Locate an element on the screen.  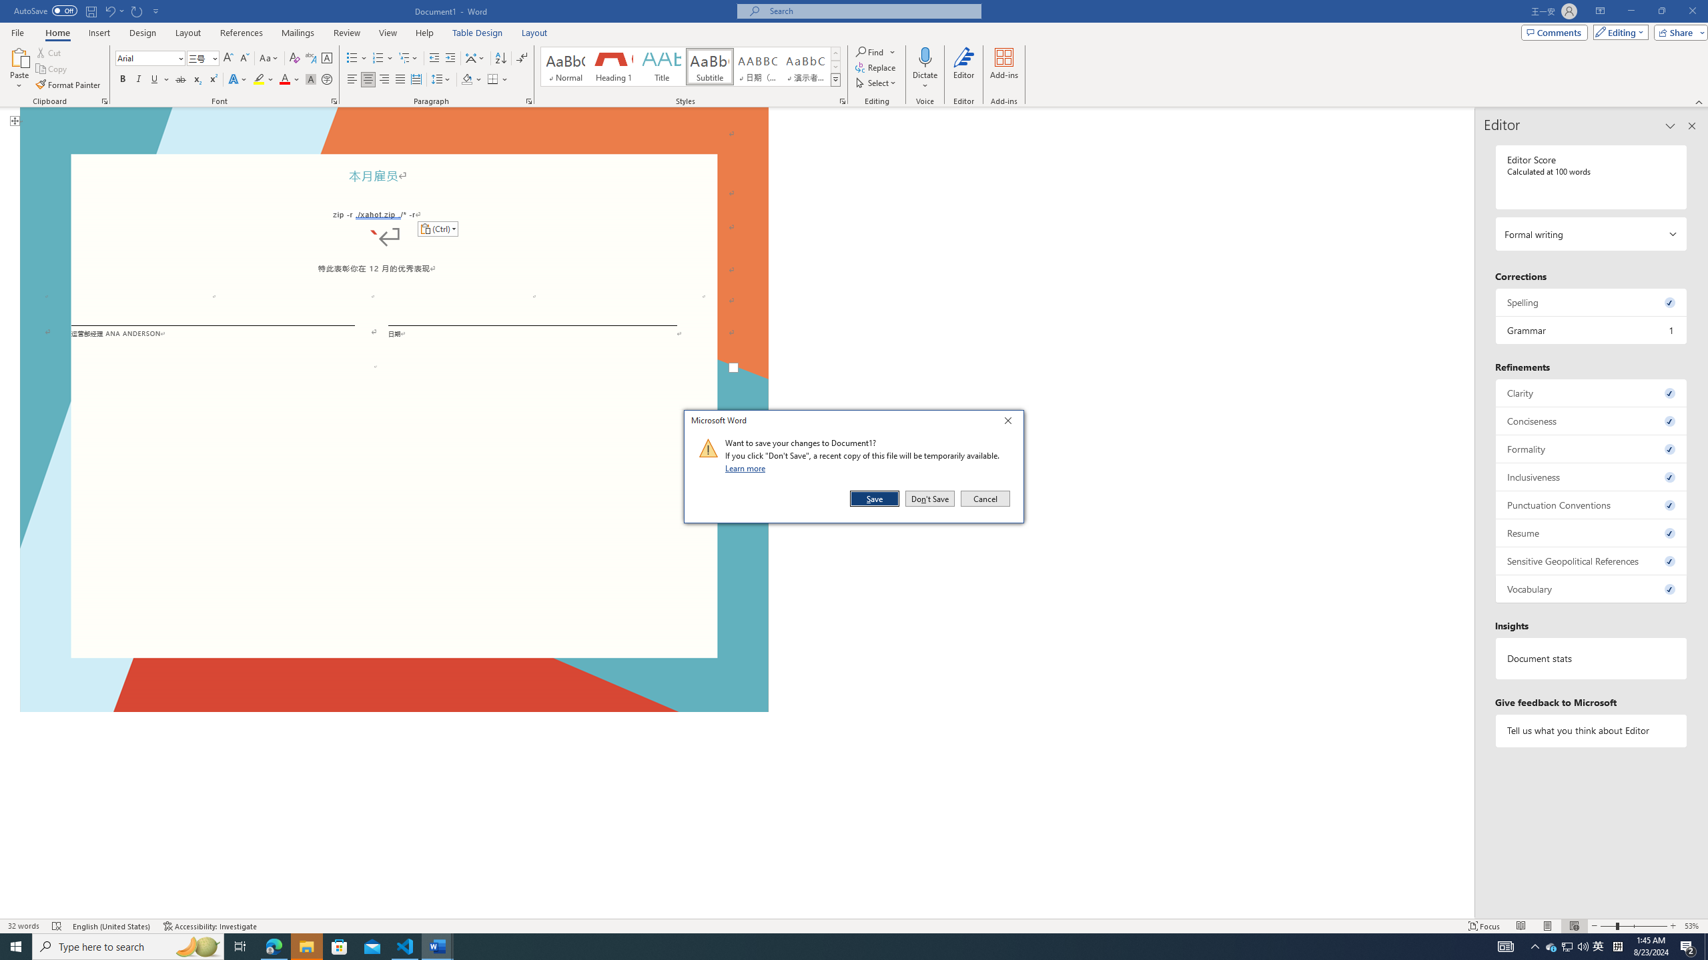
Title is located at coordinates (662, 67).